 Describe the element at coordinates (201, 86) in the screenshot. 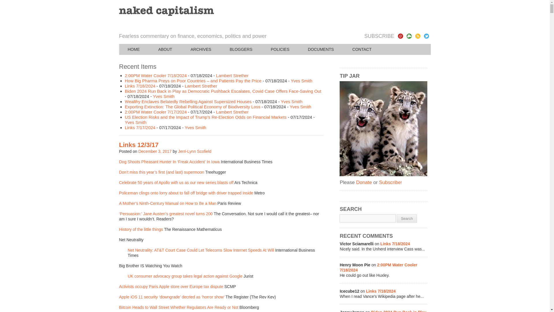

I see `Lambert Strether` at that location.